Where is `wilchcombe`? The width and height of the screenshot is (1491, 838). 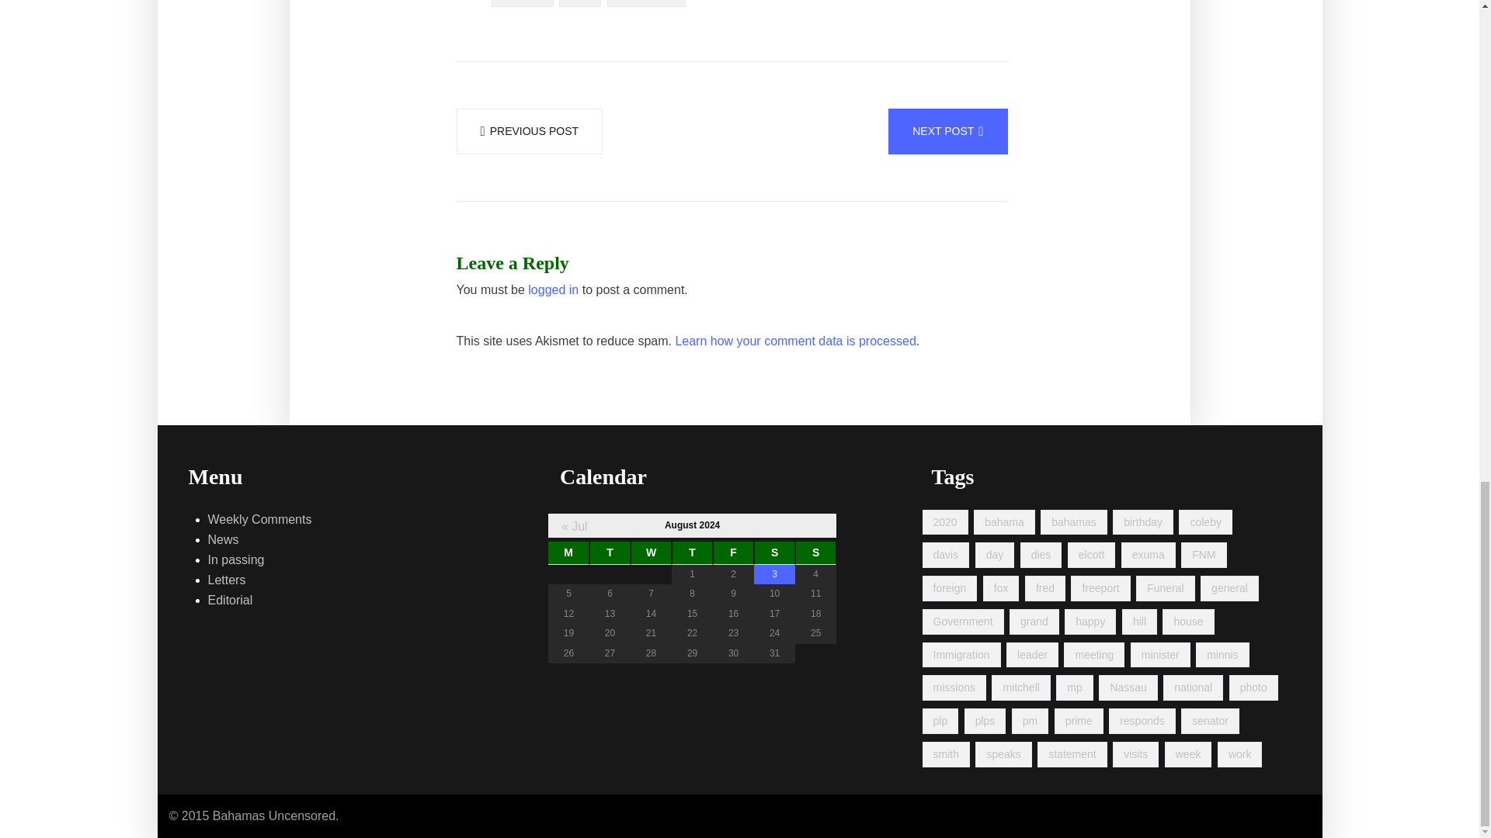
wilchcombe is located at coordinates (646, 3).